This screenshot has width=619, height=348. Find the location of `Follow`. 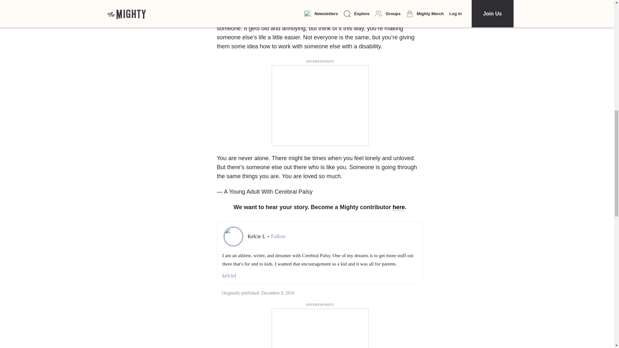

Follow is located at coordinates (278, 237).